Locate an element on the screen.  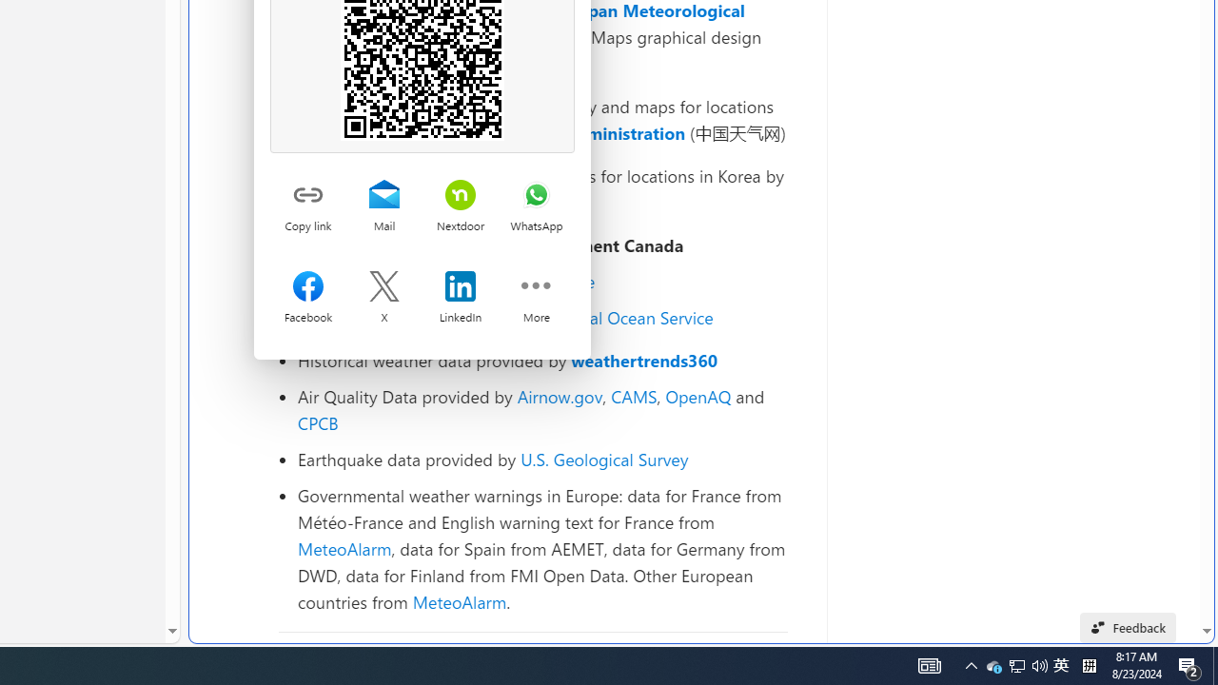
Canadian radar map data by Environment Canada is located at coordinates (542, 245).